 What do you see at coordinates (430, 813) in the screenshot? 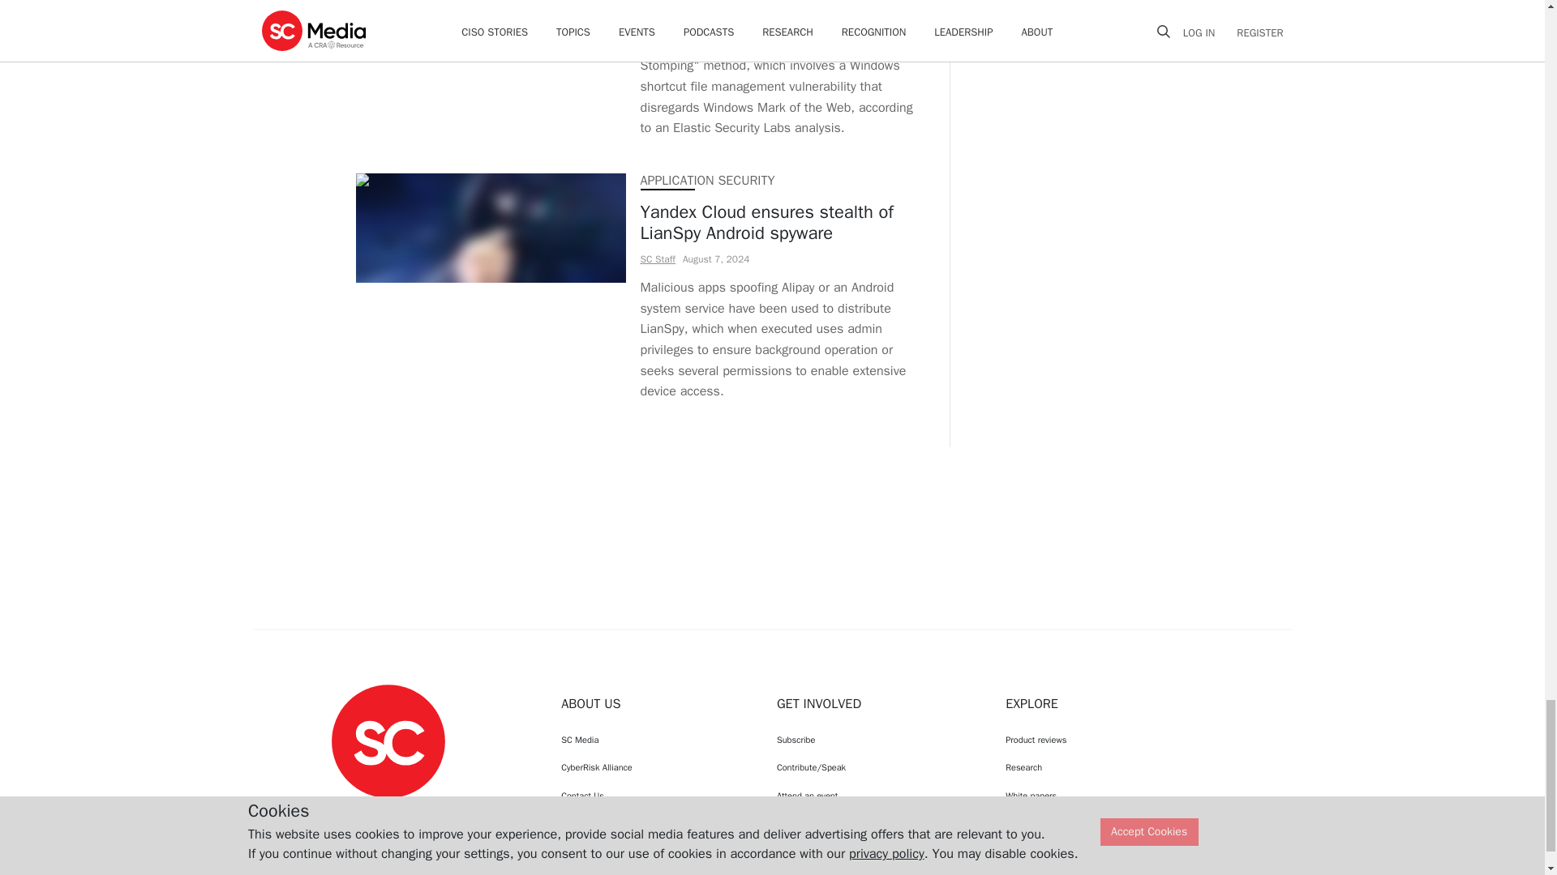
I see `SCMagazine on LinkedIn` at bounding box center [430, 813].